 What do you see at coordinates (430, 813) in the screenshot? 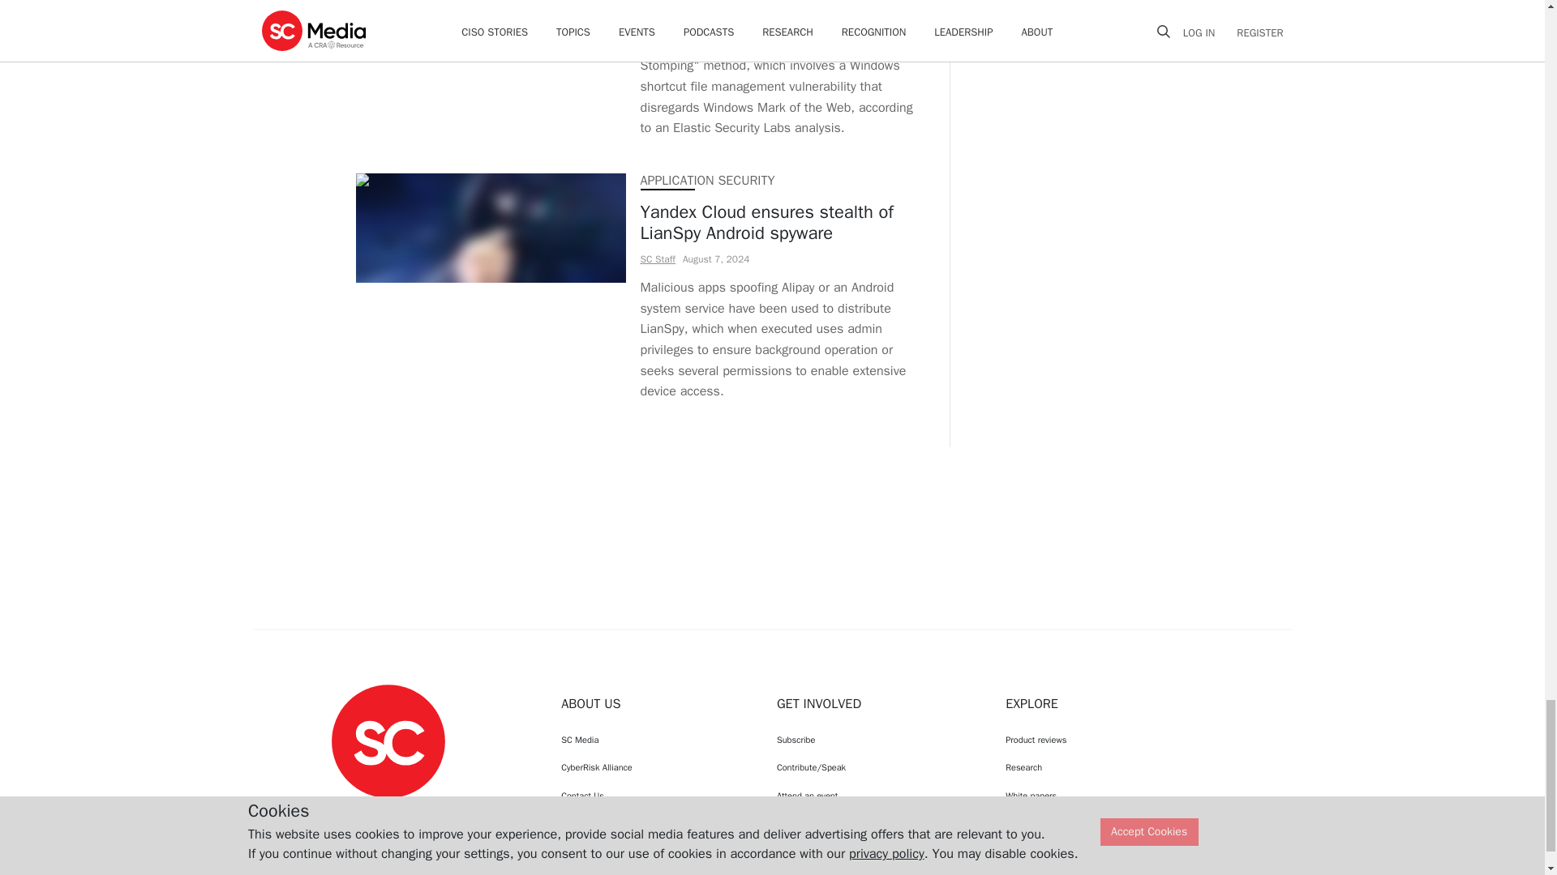
I see `SCMagazine on LinkedIn` at bounding box center [430, 813].